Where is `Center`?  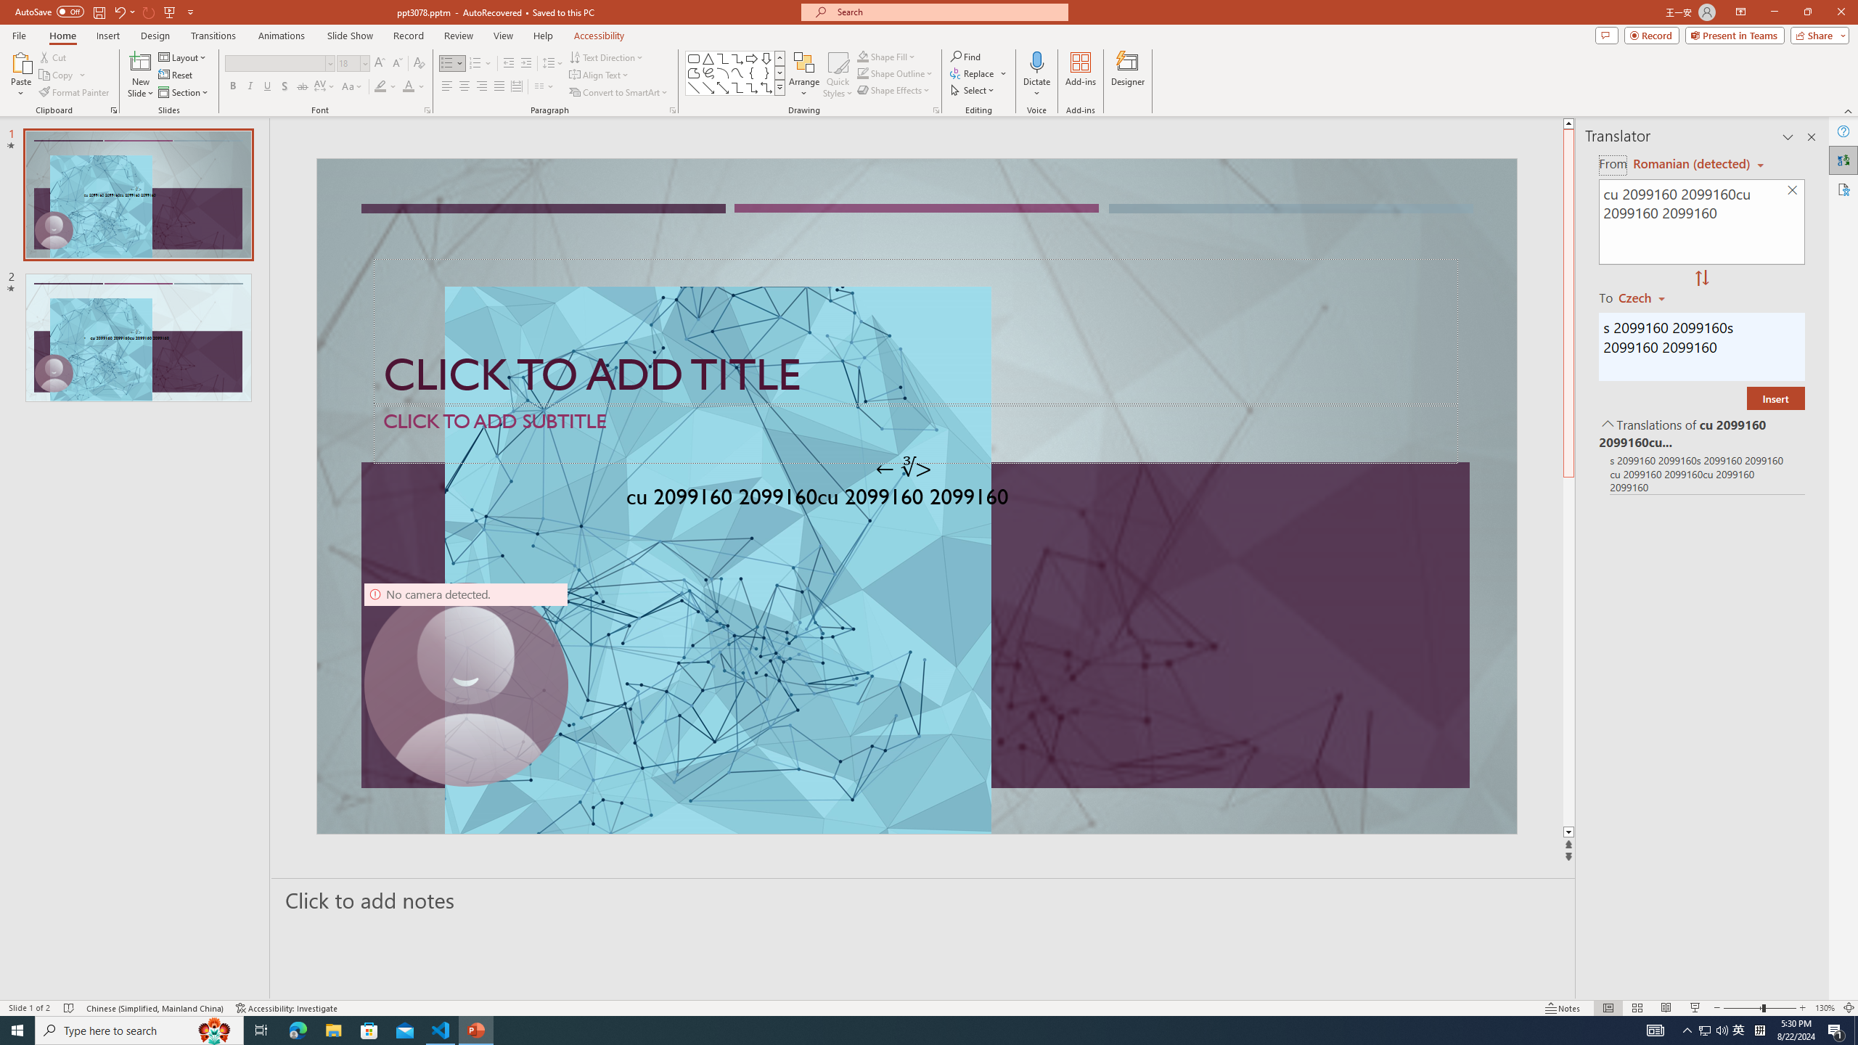
Center is located at coordinates (464, 87).